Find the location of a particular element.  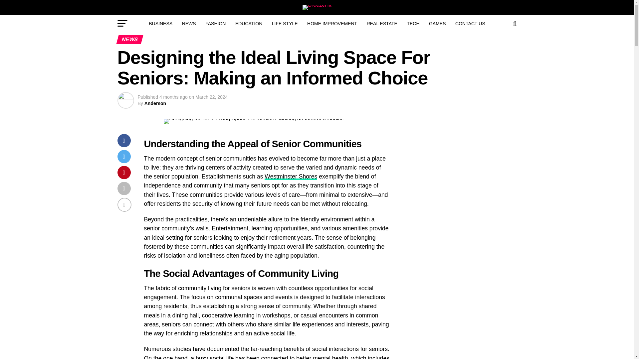

REAL ESTATE is located at coordinates (382, 24).